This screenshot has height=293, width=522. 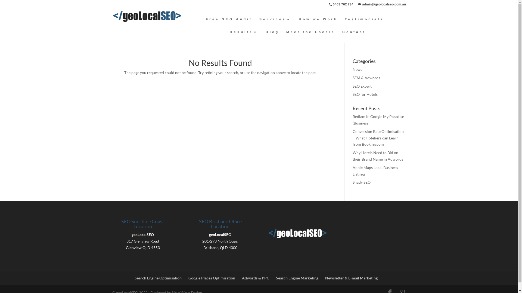 What do you see at coordinates (366, 78) in the screenshot?
I see `SEM & Adwords` at bounding box center [366, 78].